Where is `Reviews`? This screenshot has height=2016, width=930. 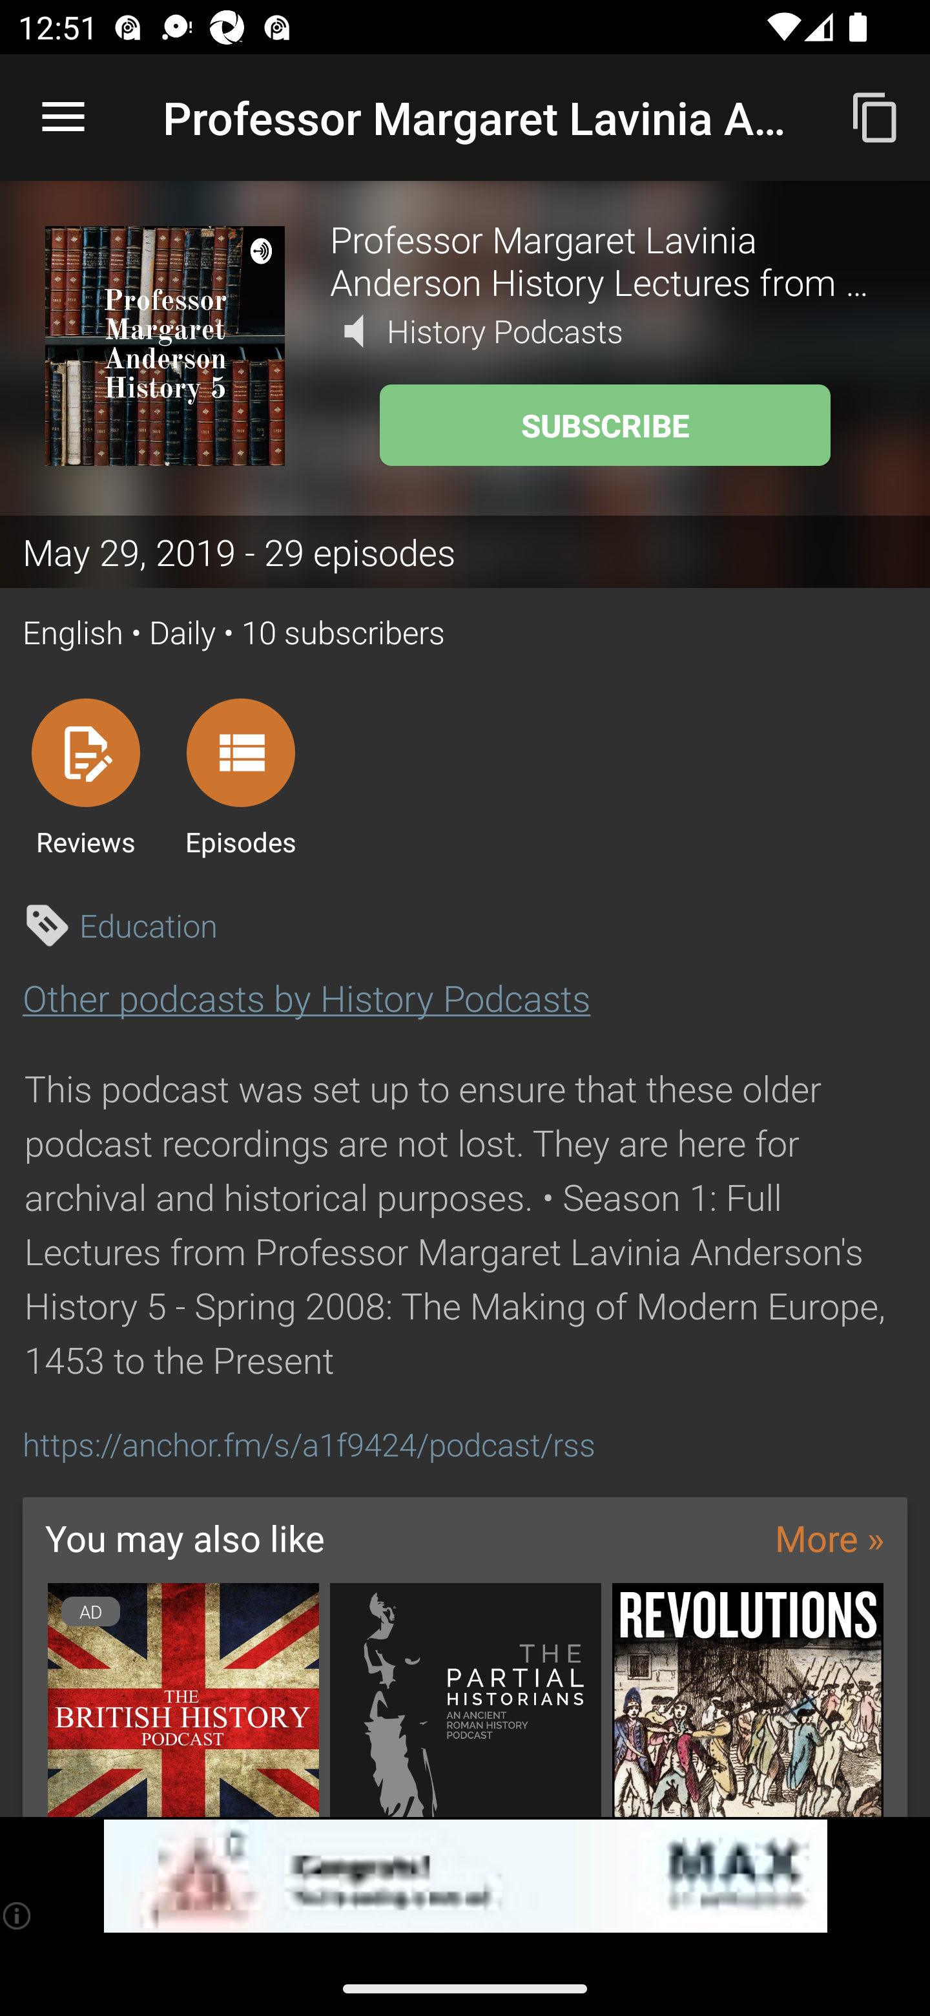
Reviews is located at coordinates (85, 777).